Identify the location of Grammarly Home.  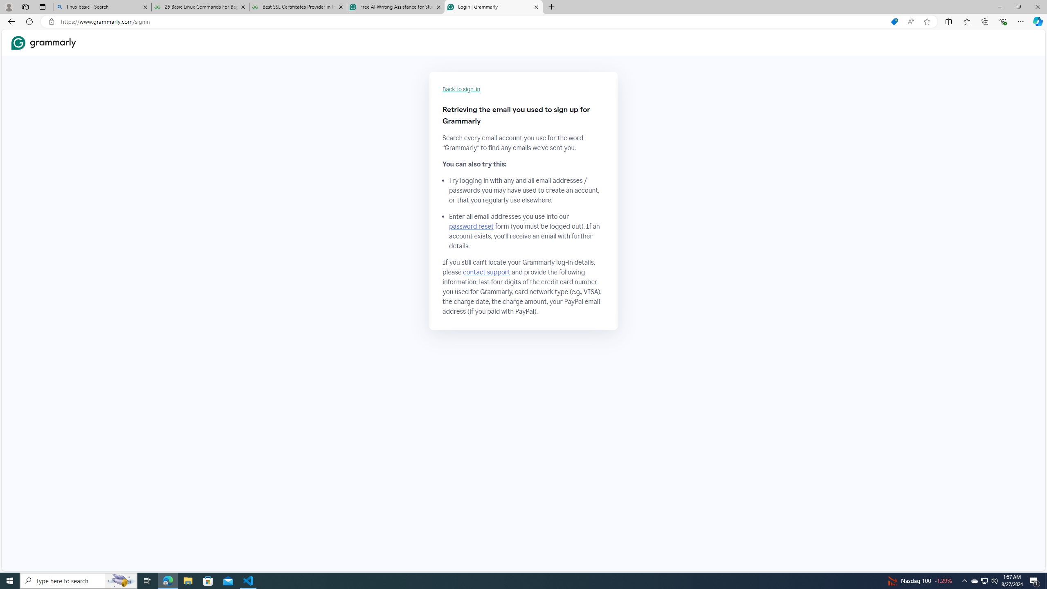
(44, 42).